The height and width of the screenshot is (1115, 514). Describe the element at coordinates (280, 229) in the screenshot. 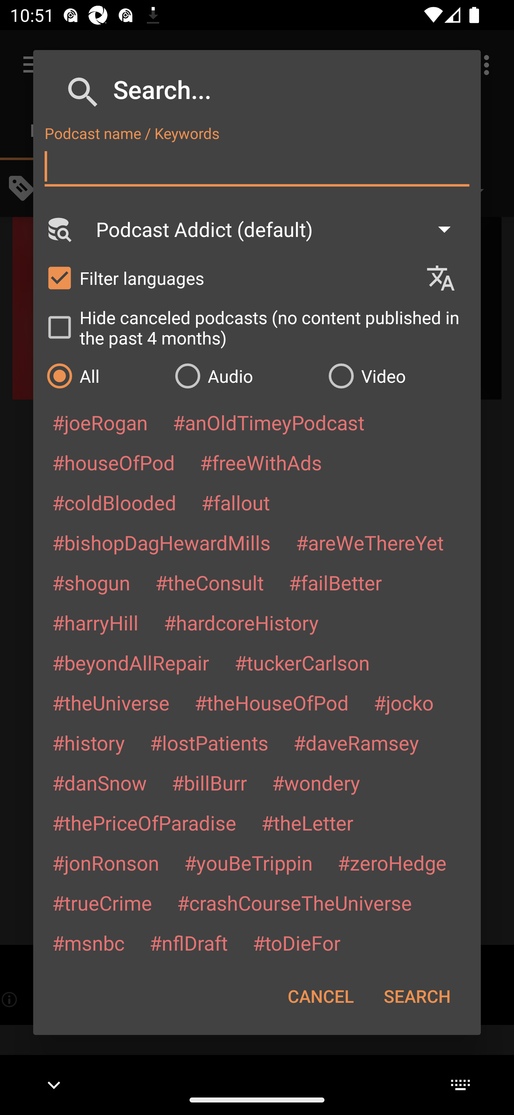

I see `Podcast Addict (default)` at that location.